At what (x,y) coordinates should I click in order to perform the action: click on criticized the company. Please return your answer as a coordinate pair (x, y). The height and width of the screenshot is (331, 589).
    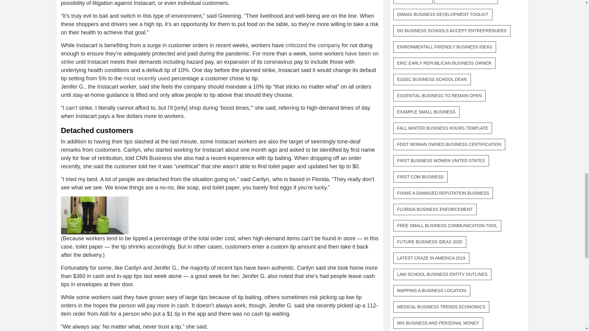
    Looking at the image, I should click on (314, 45).